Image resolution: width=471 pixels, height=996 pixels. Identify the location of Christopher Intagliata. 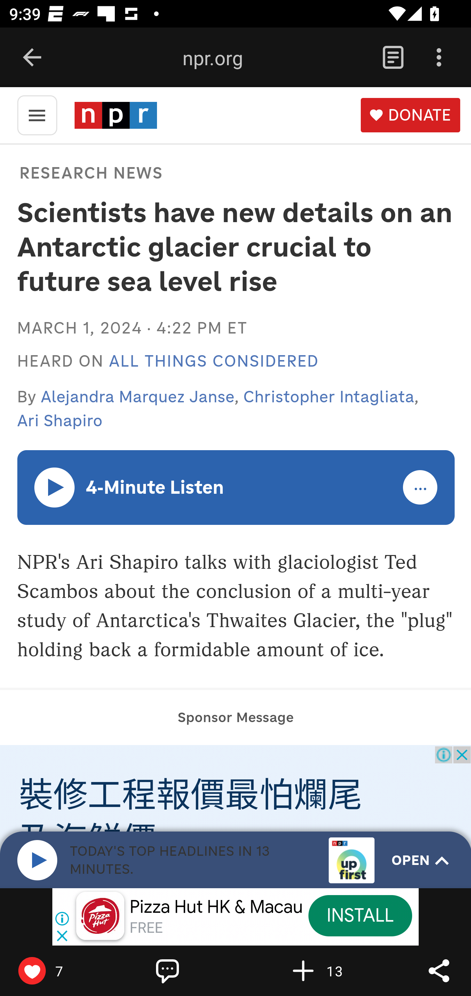
(329, 396).